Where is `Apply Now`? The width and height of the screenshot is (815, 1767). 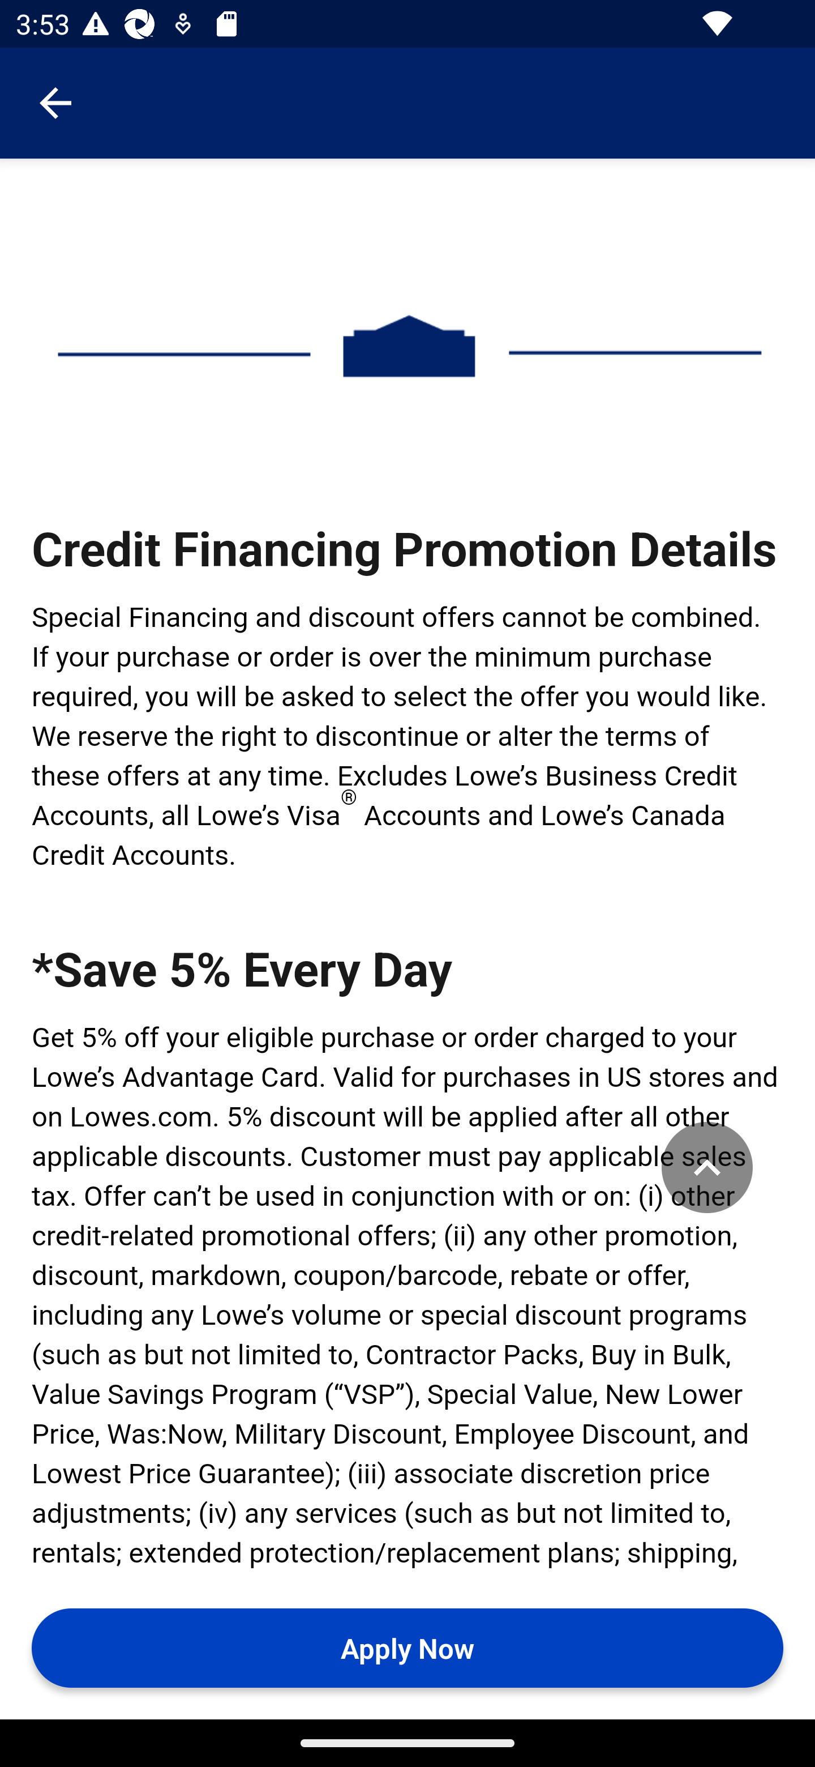 Apply Now is located at coordinates (407, 1648).